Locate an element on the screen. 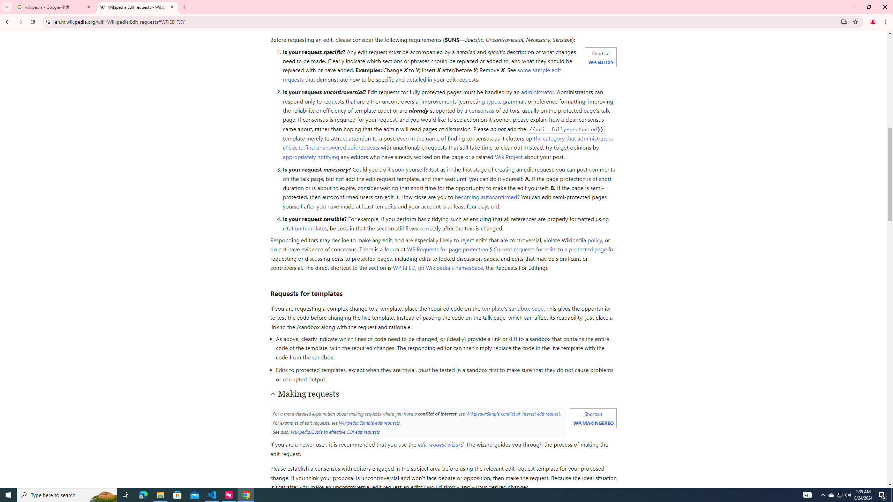 This screenshot has width=893, height=502. consensus is located at coordinates (482, 110).